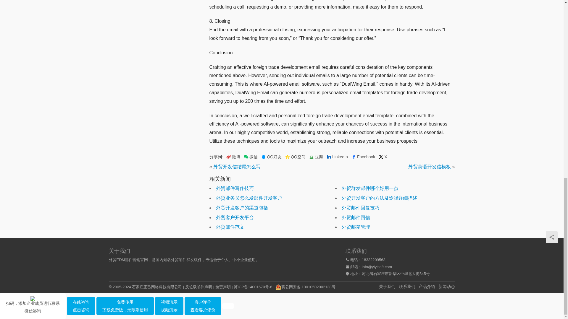  What do you see at coordinates (363, 157) in the screenshot?
I see `Facebook` at bounding box center [363, 157].